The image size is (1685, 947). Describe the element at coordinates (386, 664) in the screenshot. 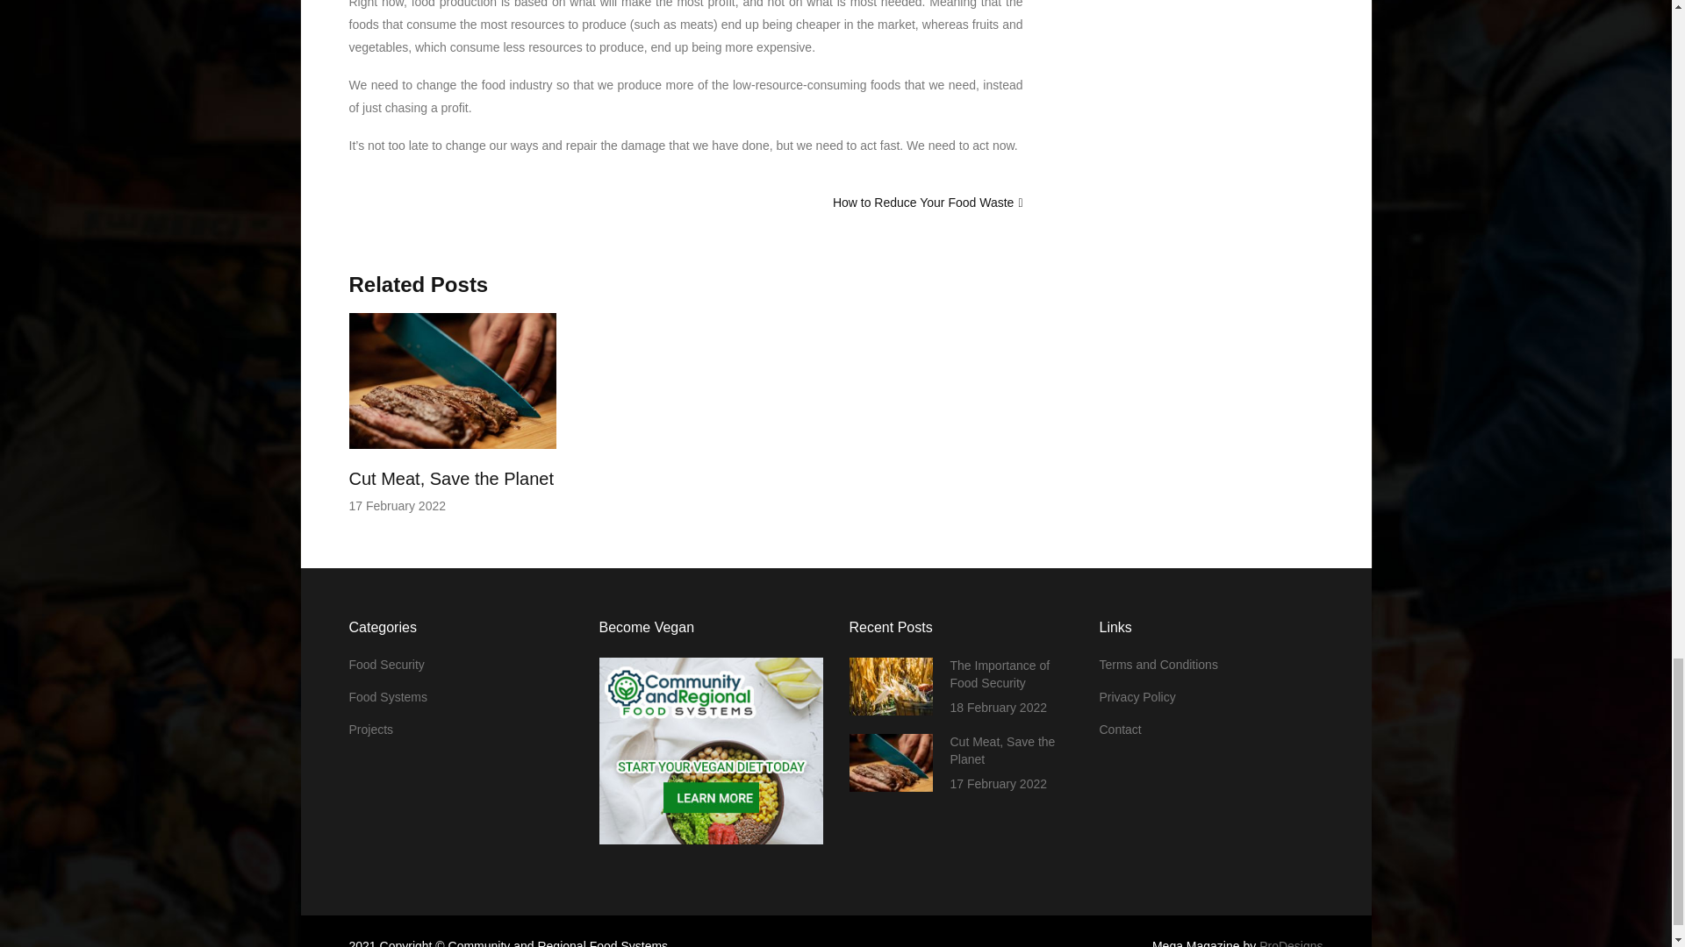

I see `Food Security` at that location.